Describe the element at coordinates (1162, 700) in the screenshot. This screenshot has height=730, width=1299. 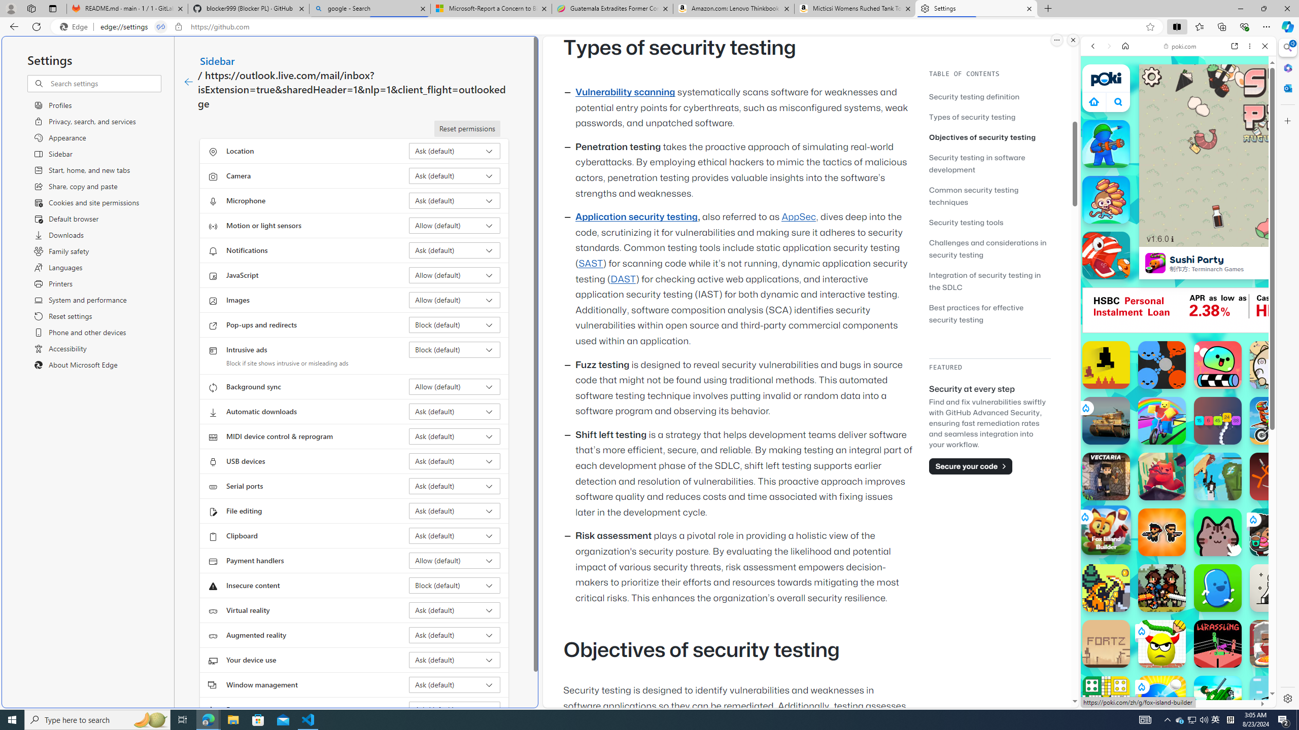
I see `Ping Pong Go! Ping Pong Go!` at that location.